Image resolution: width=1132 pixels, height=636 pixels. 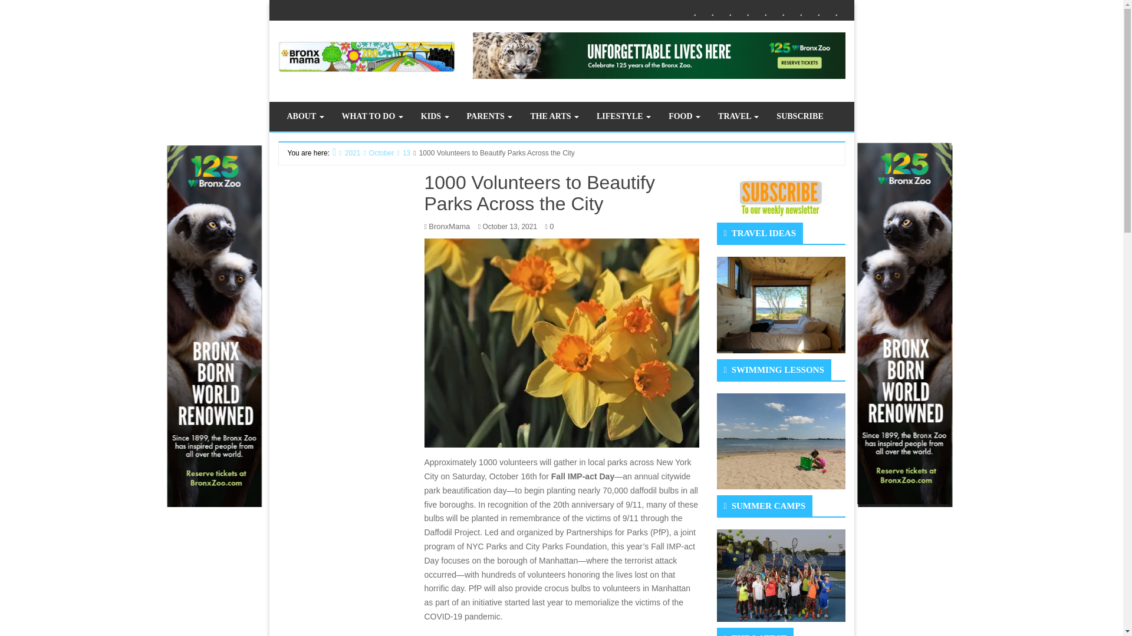 What do you see at coordinates (372, 116) in the screenshot?
I see `WHAT TO DO` at bounding box center [372, 116].